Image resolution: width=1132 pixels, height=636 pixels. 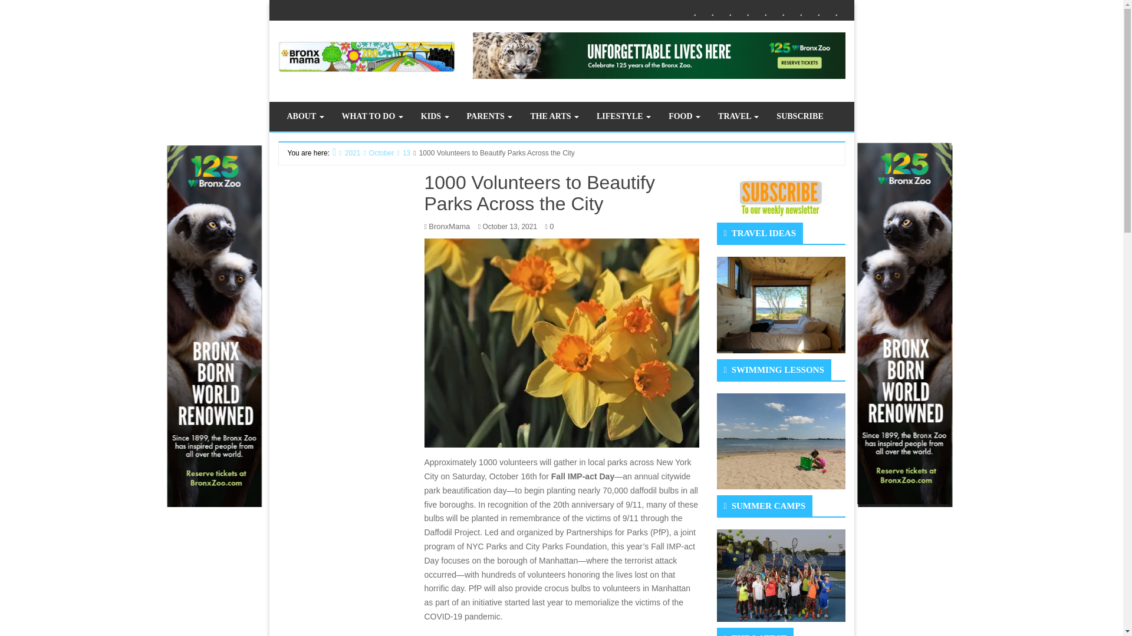 What do you see at coordinates (372, 116) in the screenshot?
I see `WHAT TO DO` at bounding box center [372, 116].